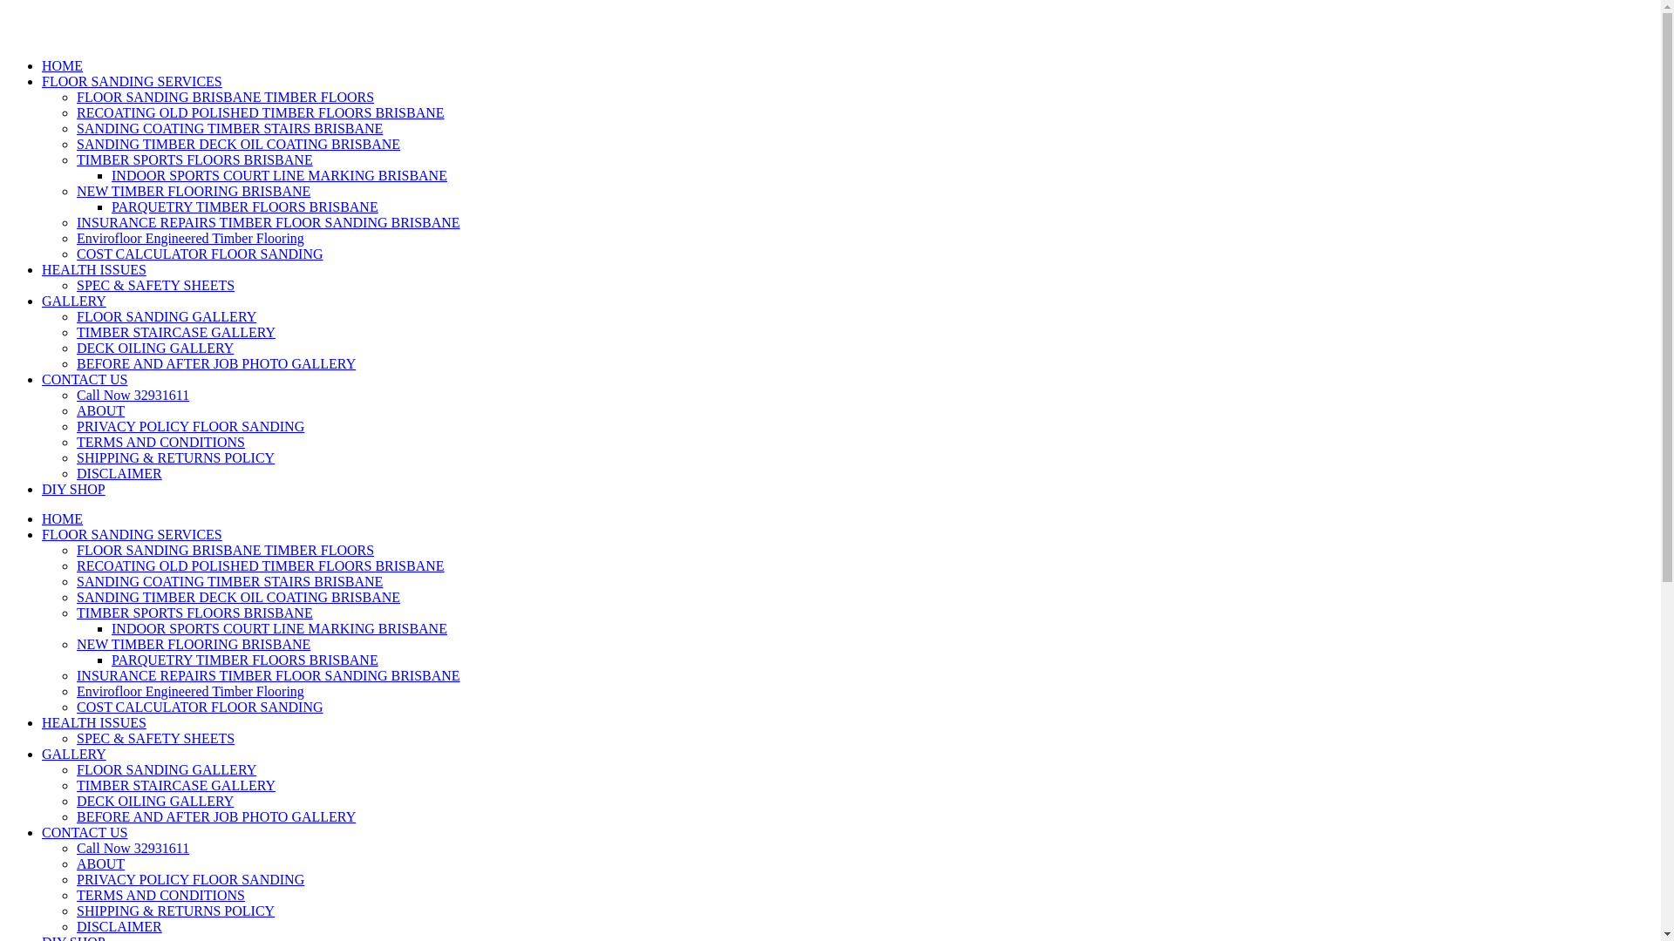  What do you see at coordinates (167, 770) in the screenshot?
I see `FLOOR SANDING GALLERY` at bounding box center [167, 770].